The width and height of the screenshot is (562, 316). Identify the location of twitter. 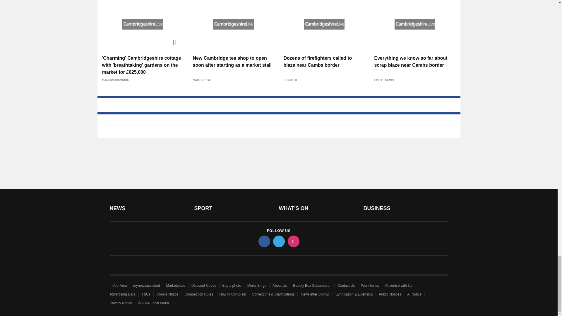
(278, 241).